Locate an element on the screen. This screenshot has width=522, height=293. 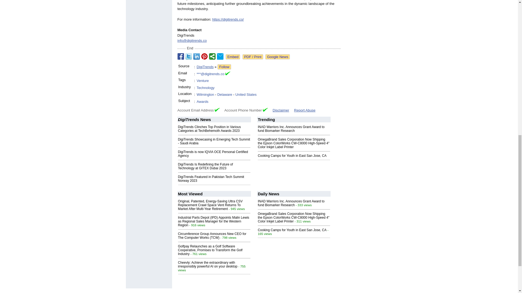
Share on Pinterest is located at coordinates (204, 56).